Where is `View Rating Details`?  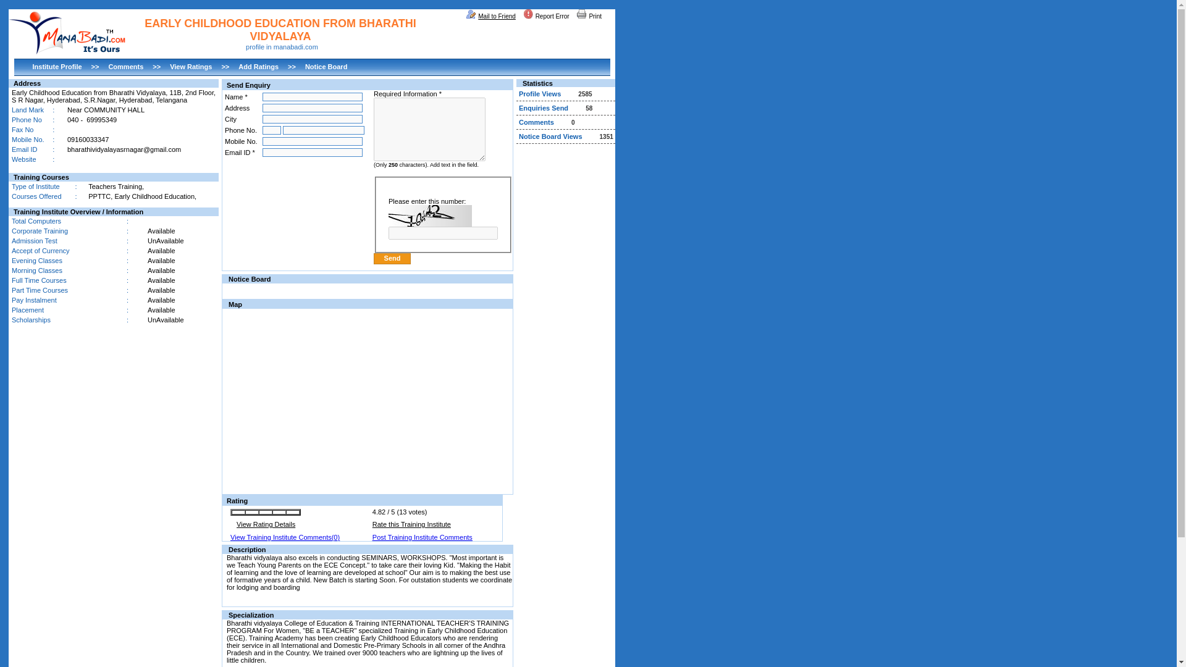
View Rating Details is located at coordinates (266, 524).